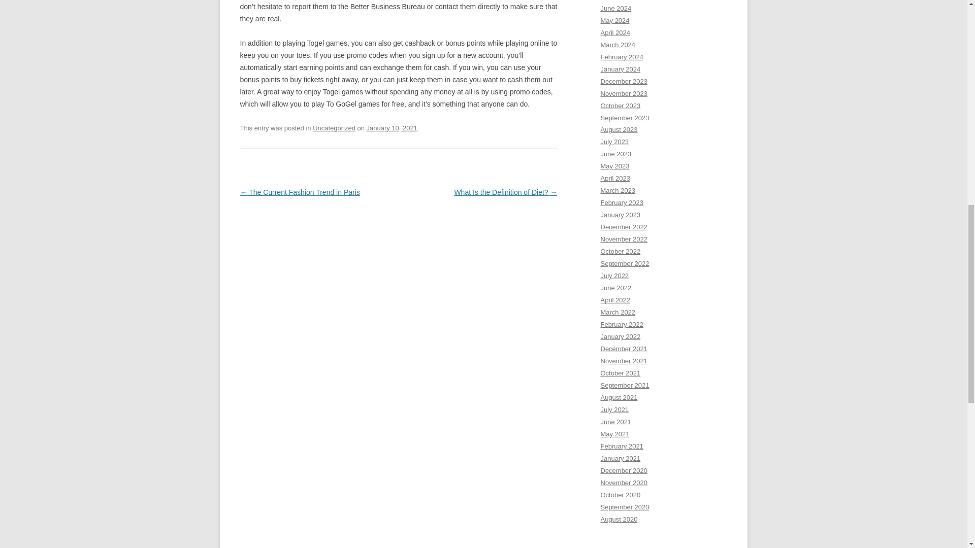 The image size is (975, 548). Describe the element at coordinates (334, 128) in the screenshot. I see `Uncategorized` at that location.